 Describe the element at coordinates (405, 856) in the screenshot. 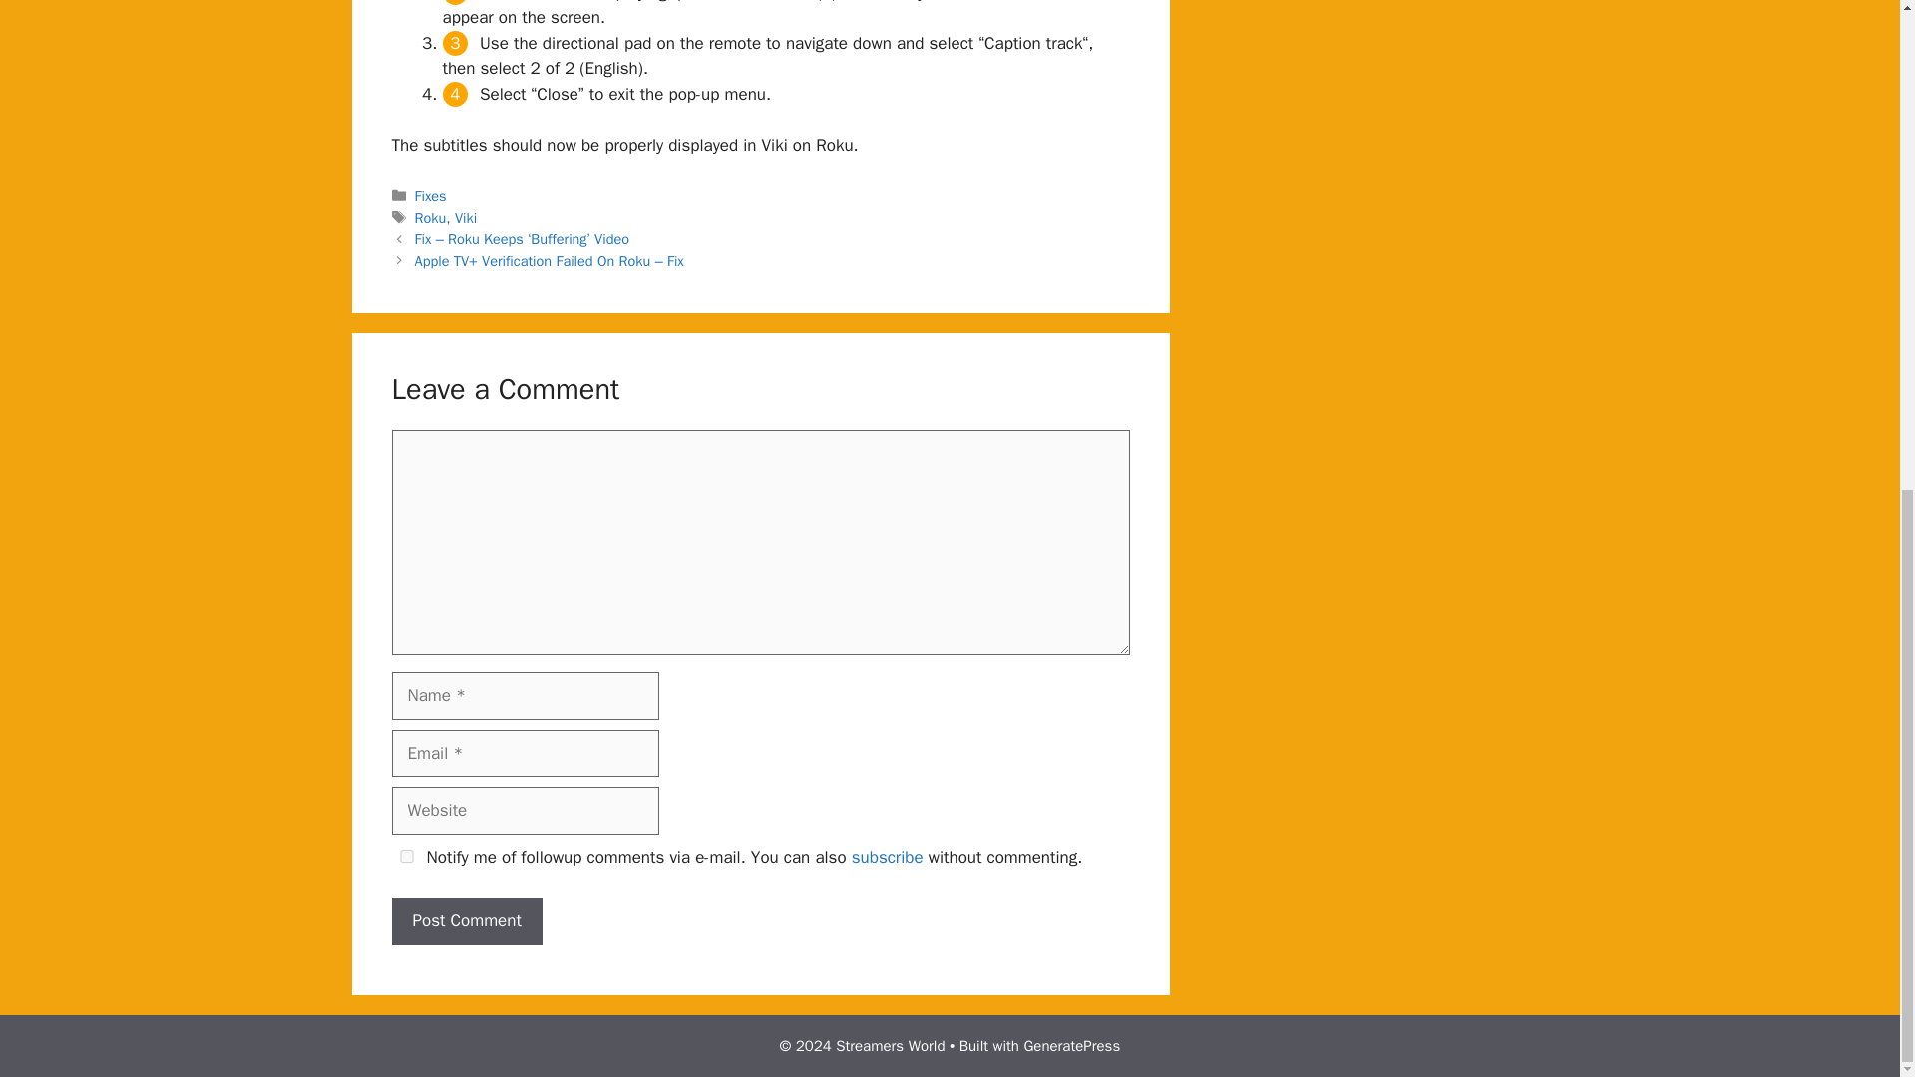

I see `yes` at that location.